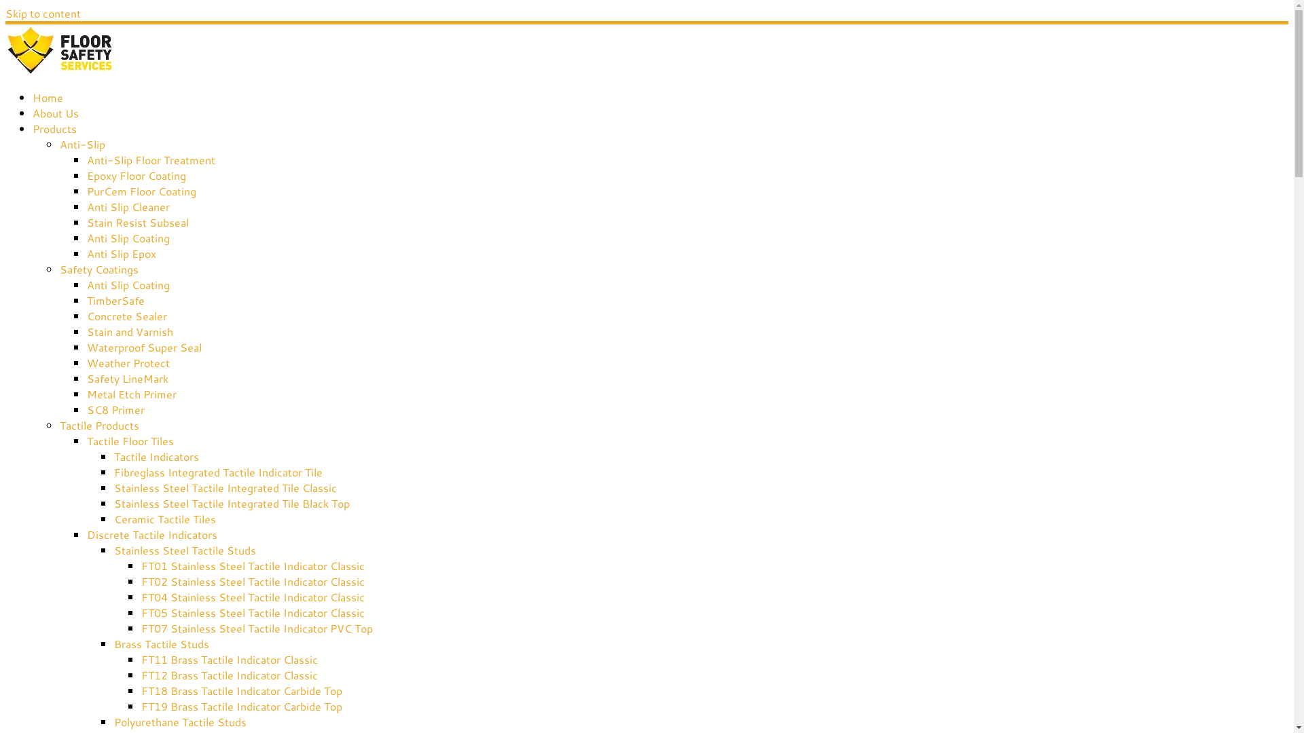 This screenshot has height=733, width=1304. Describe the element at coordinates (219, 472) in the screenshot. I see `Fibreglass Integrated Tactile Indicator Tile` at that location.